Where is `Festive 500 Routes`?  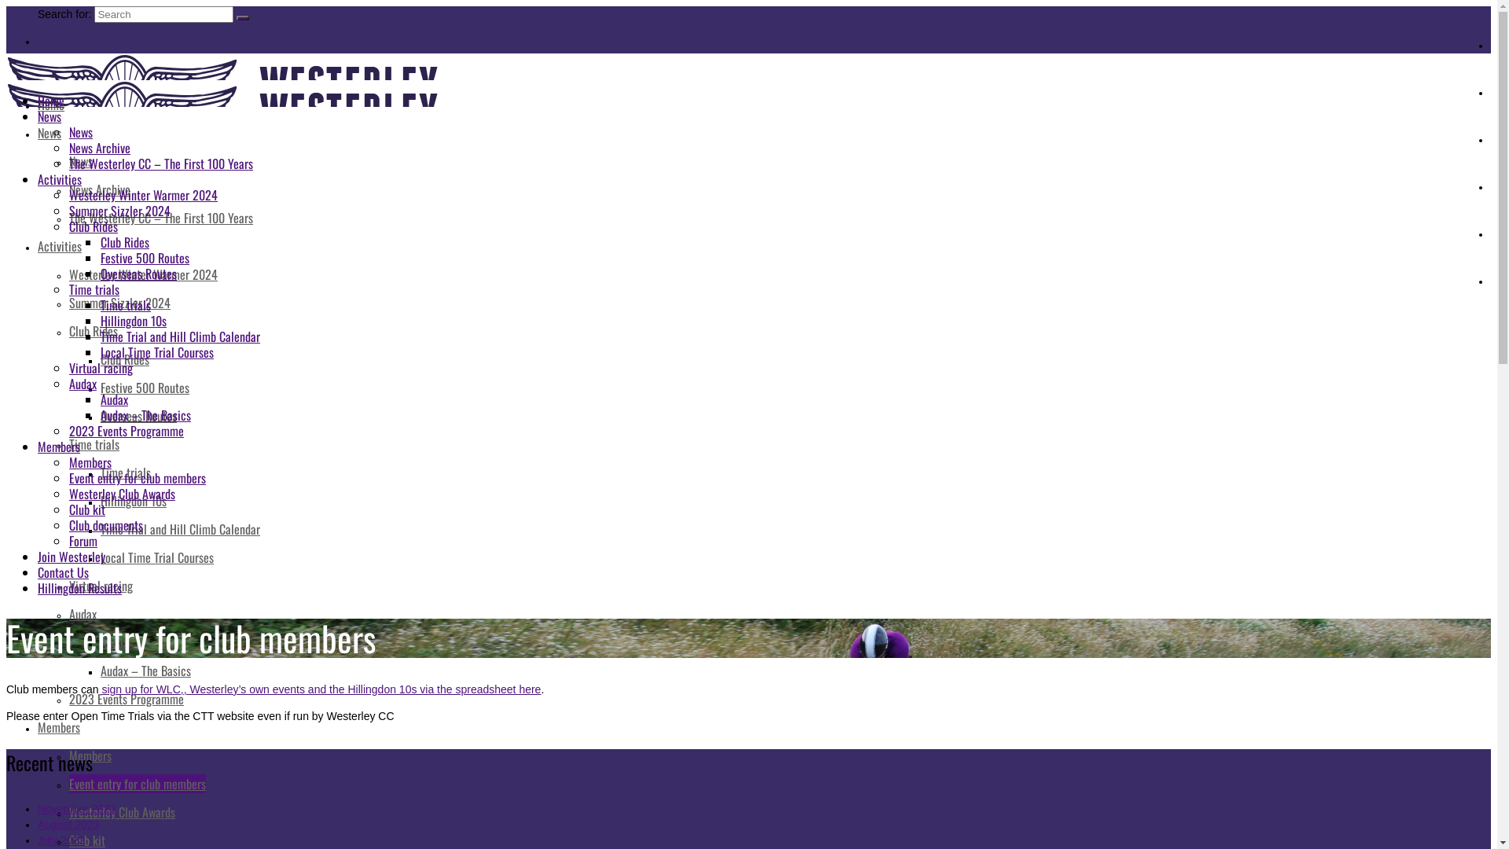
Festive 500 Routes is located at coordinates (145, 388).